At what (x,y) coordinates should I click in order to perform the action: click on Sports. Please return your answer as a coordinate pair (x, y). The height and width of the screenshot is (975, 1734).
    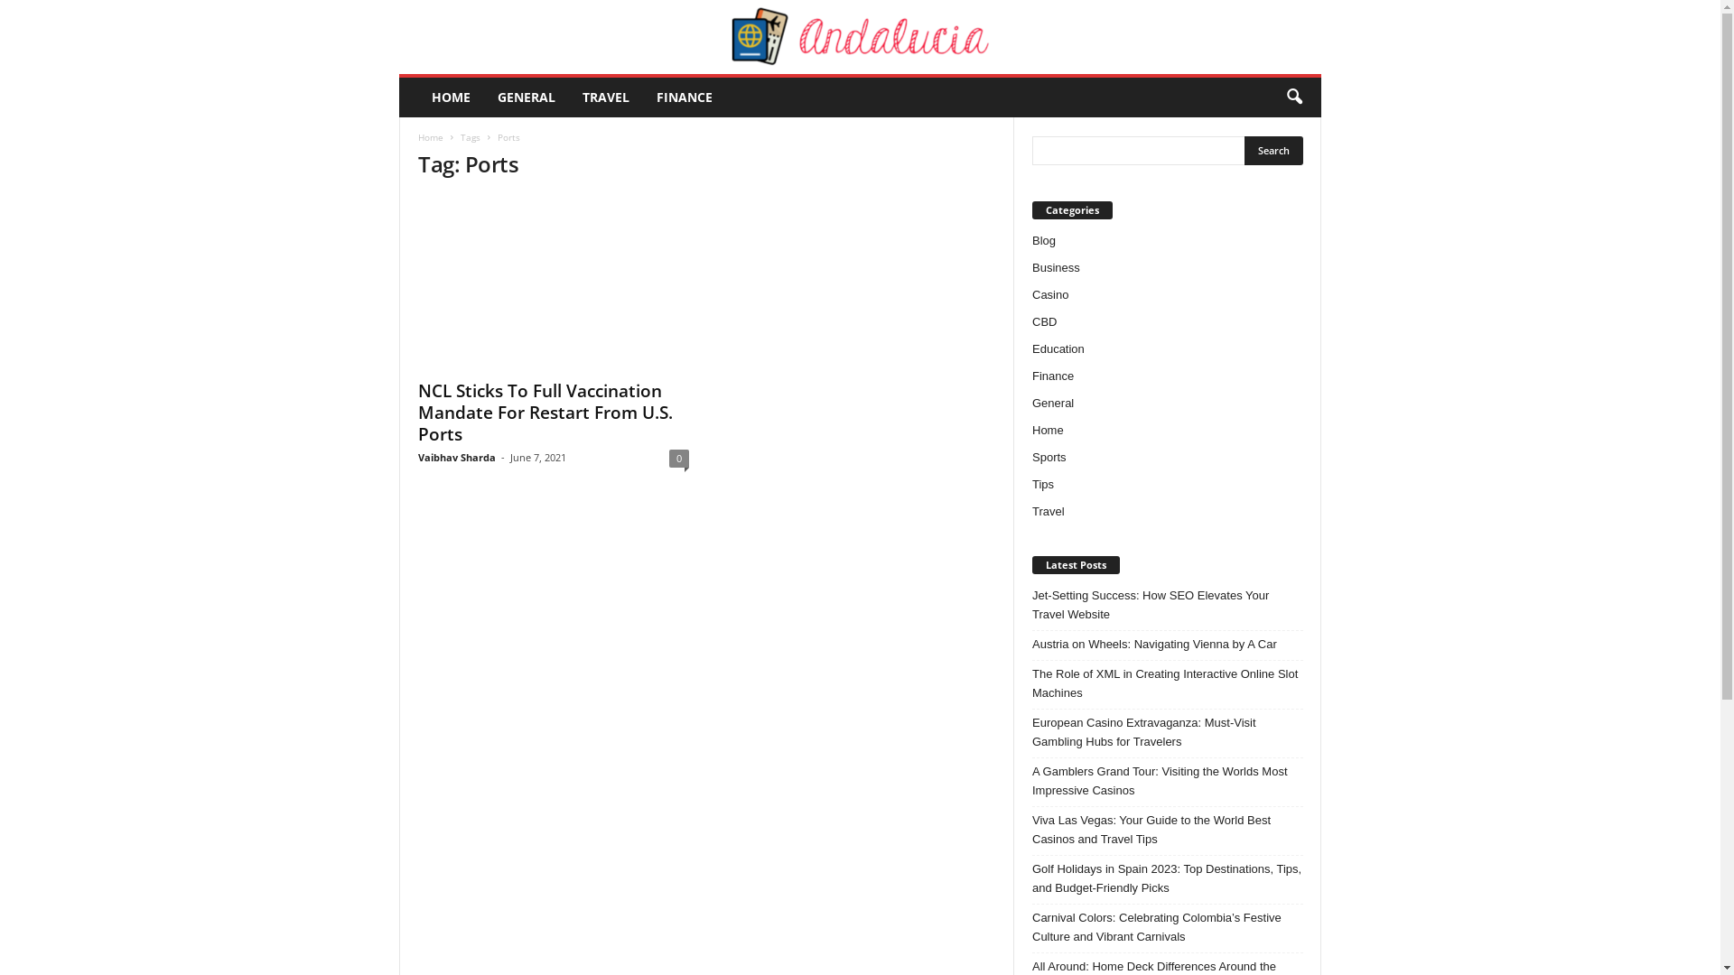
    Looking at the image, I should click on (1049, 457).